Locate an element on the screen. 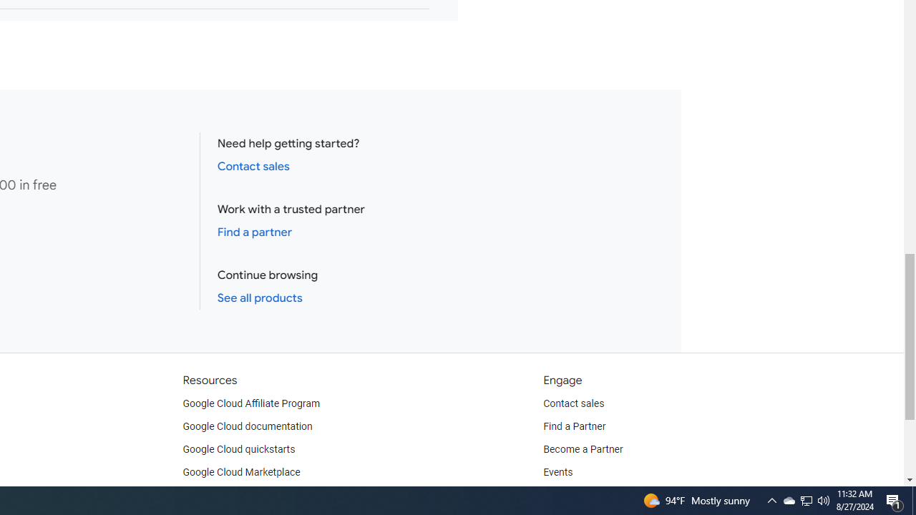  Events is located at coordinates (558, 472).